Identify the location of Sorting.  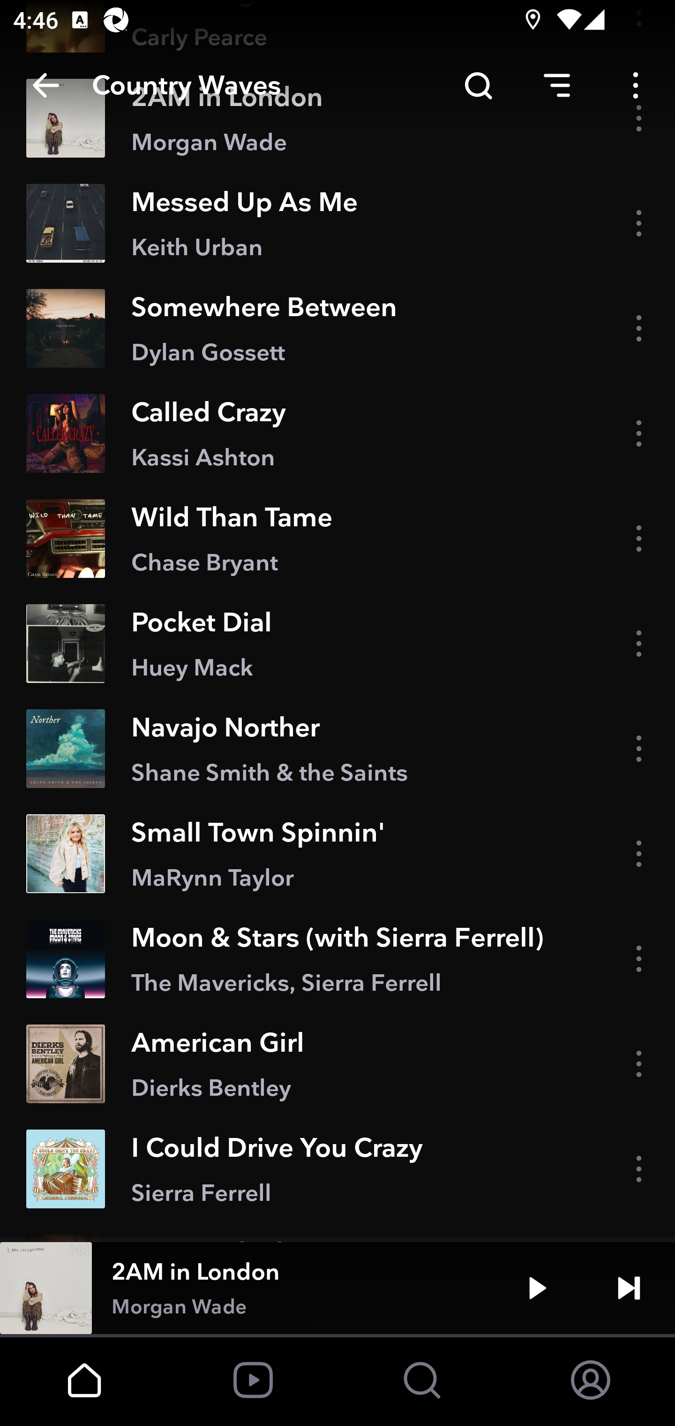
(557, 85).